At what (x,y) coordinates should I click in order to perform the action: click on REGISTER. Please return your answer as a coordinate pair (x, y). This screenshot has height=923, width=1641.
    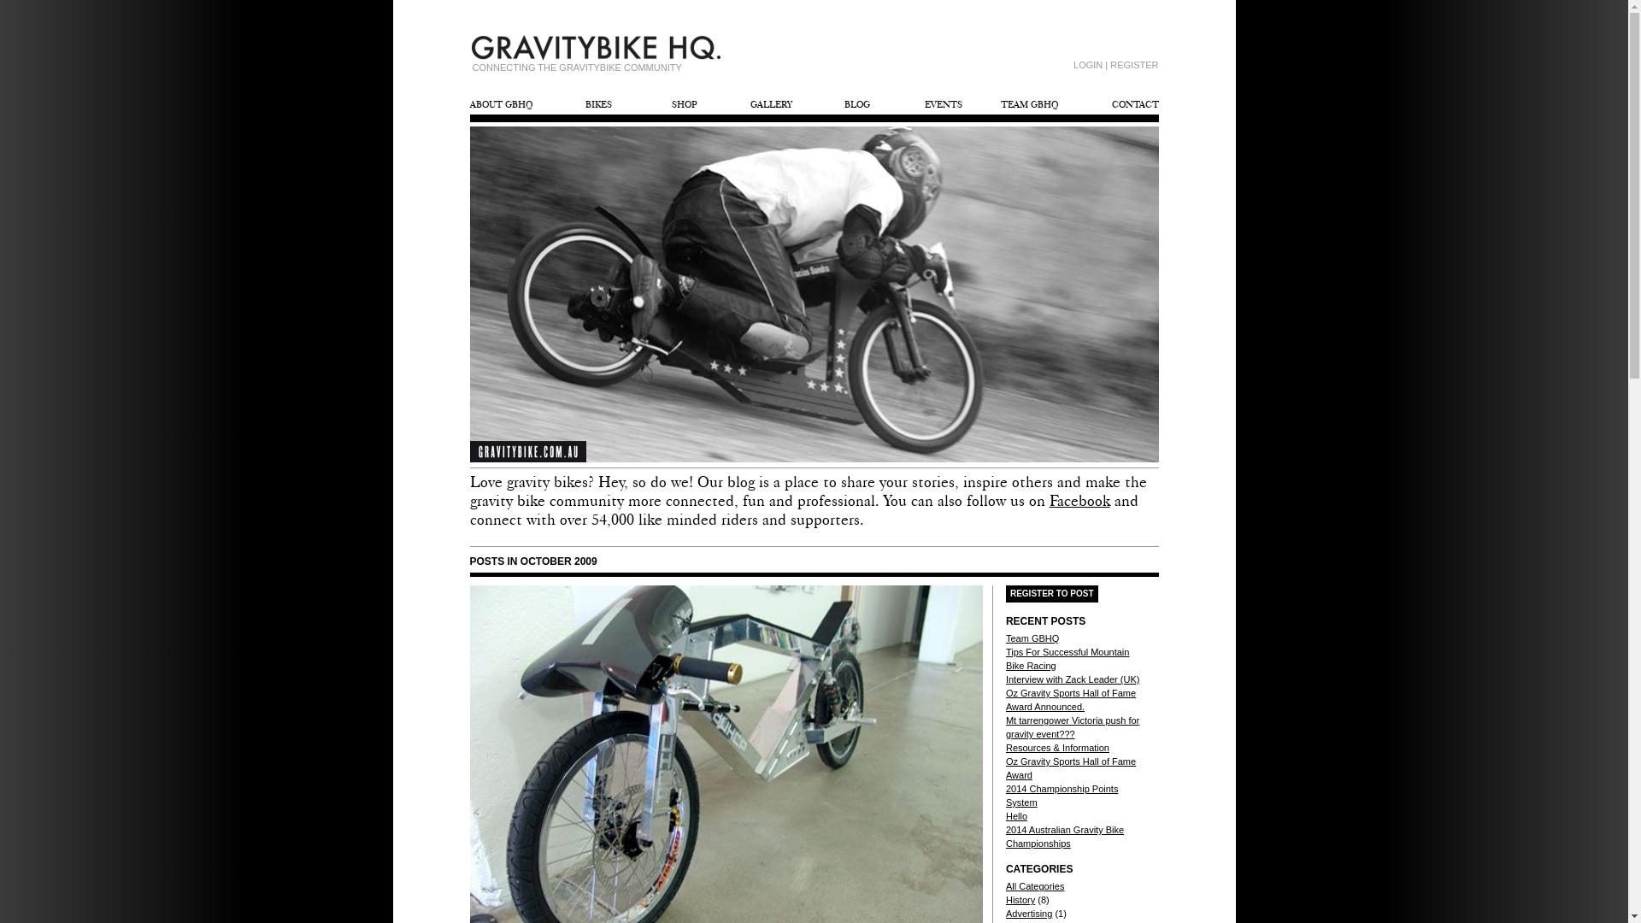
    Looking at the image, I should click on (1134, 65).